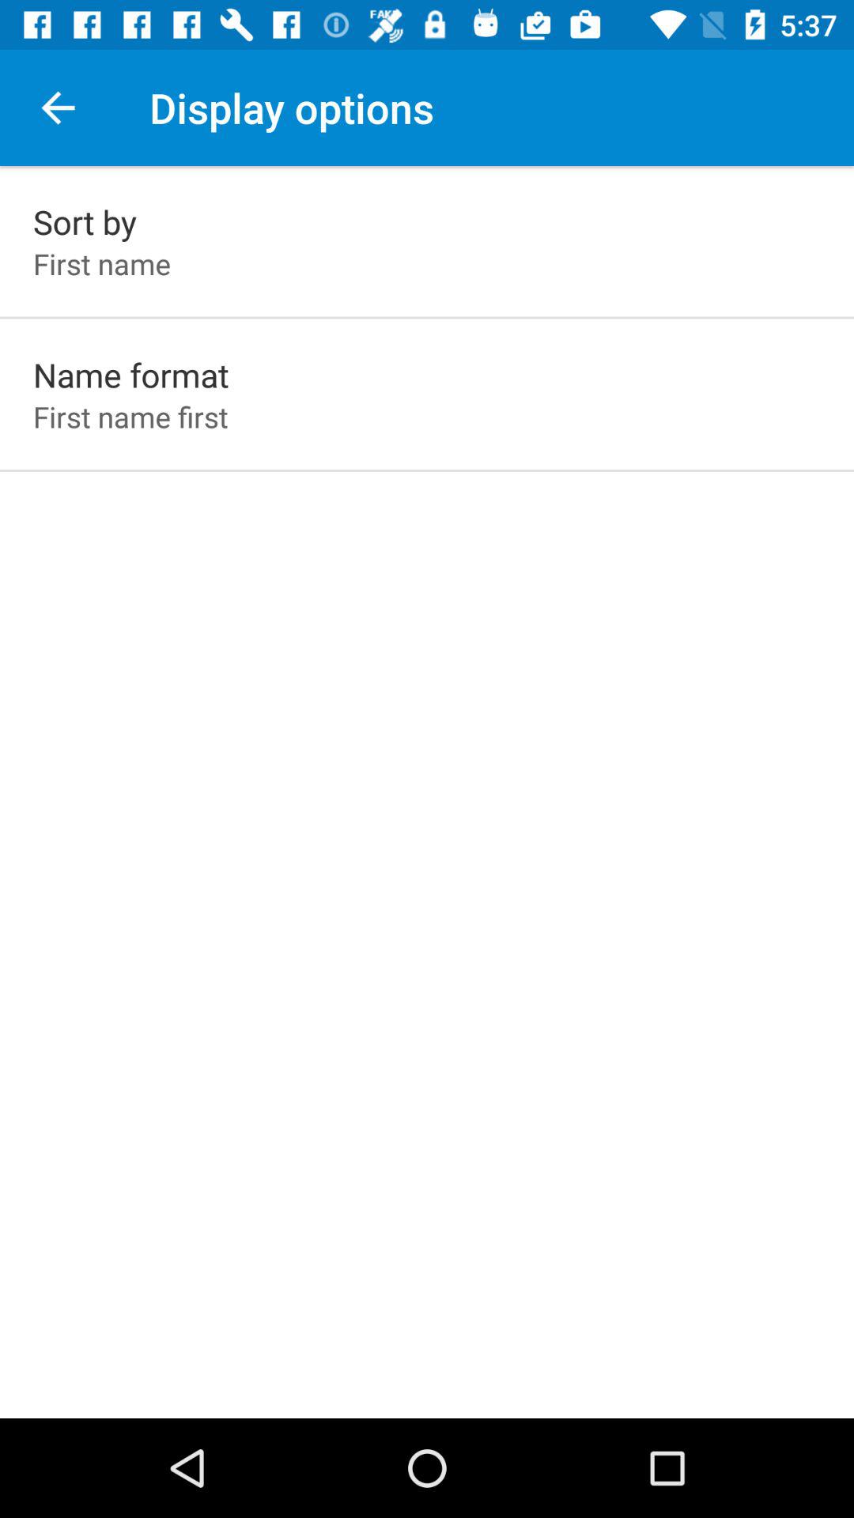 Image resolution: width=854 pixels, height=1518 pixels. What do you see at coordinates (85, 221) in the screenshot?
I see `scroll to sort by icon` at bounding box center [85, 221].